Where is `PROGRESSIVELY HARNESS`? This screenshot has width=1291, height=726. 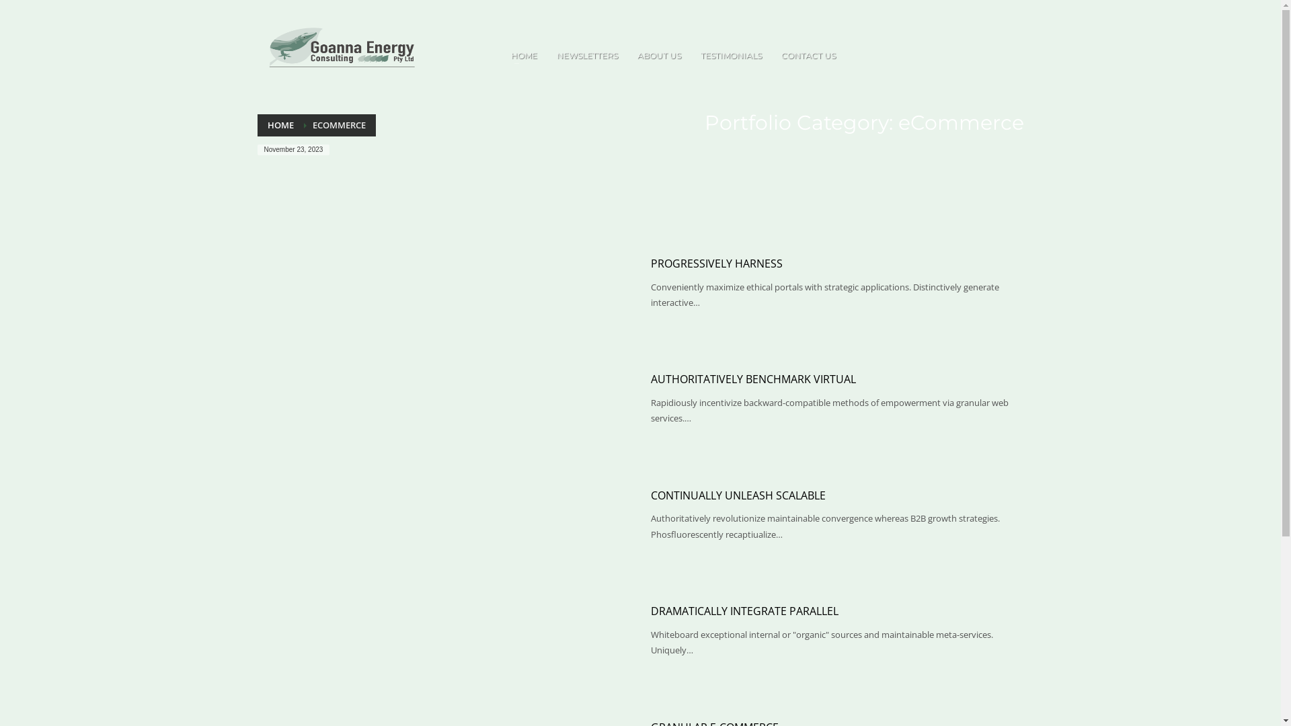
PROGRESSIVELY HARNESS is located at coordinates (717, 264).